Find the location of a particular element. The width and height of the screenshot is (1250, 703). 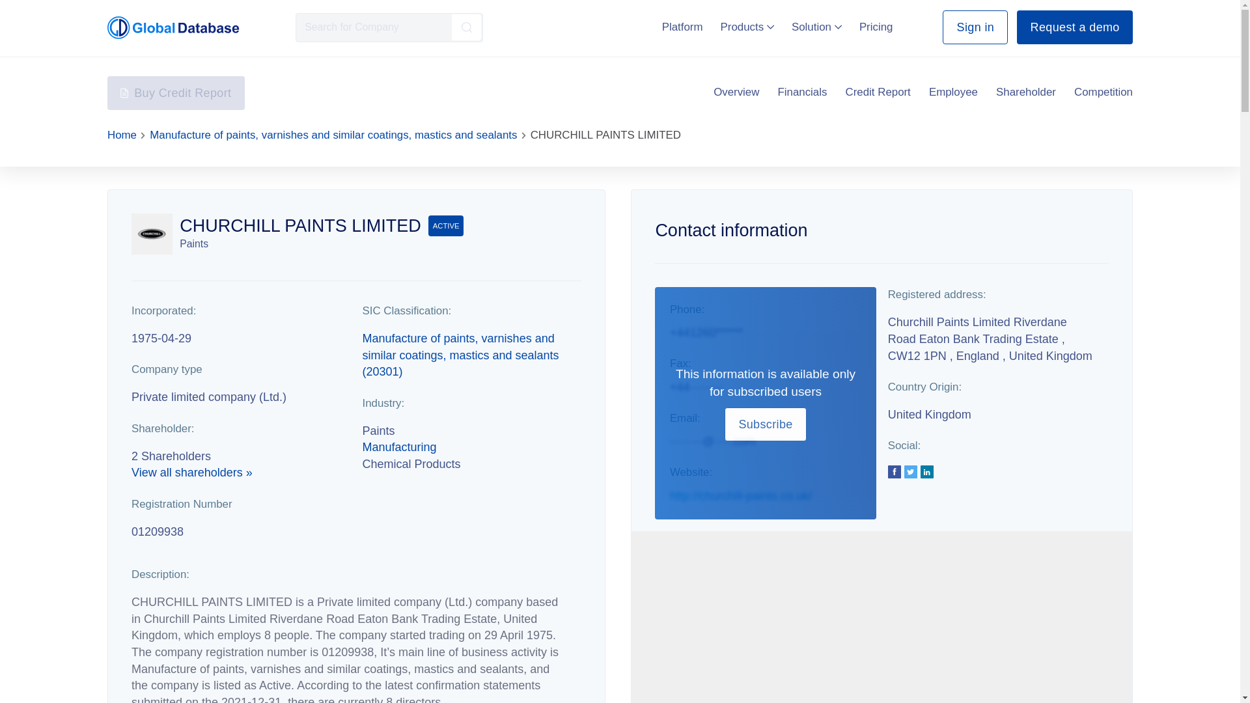

Shareholder is located at coordinates (1026, 92).